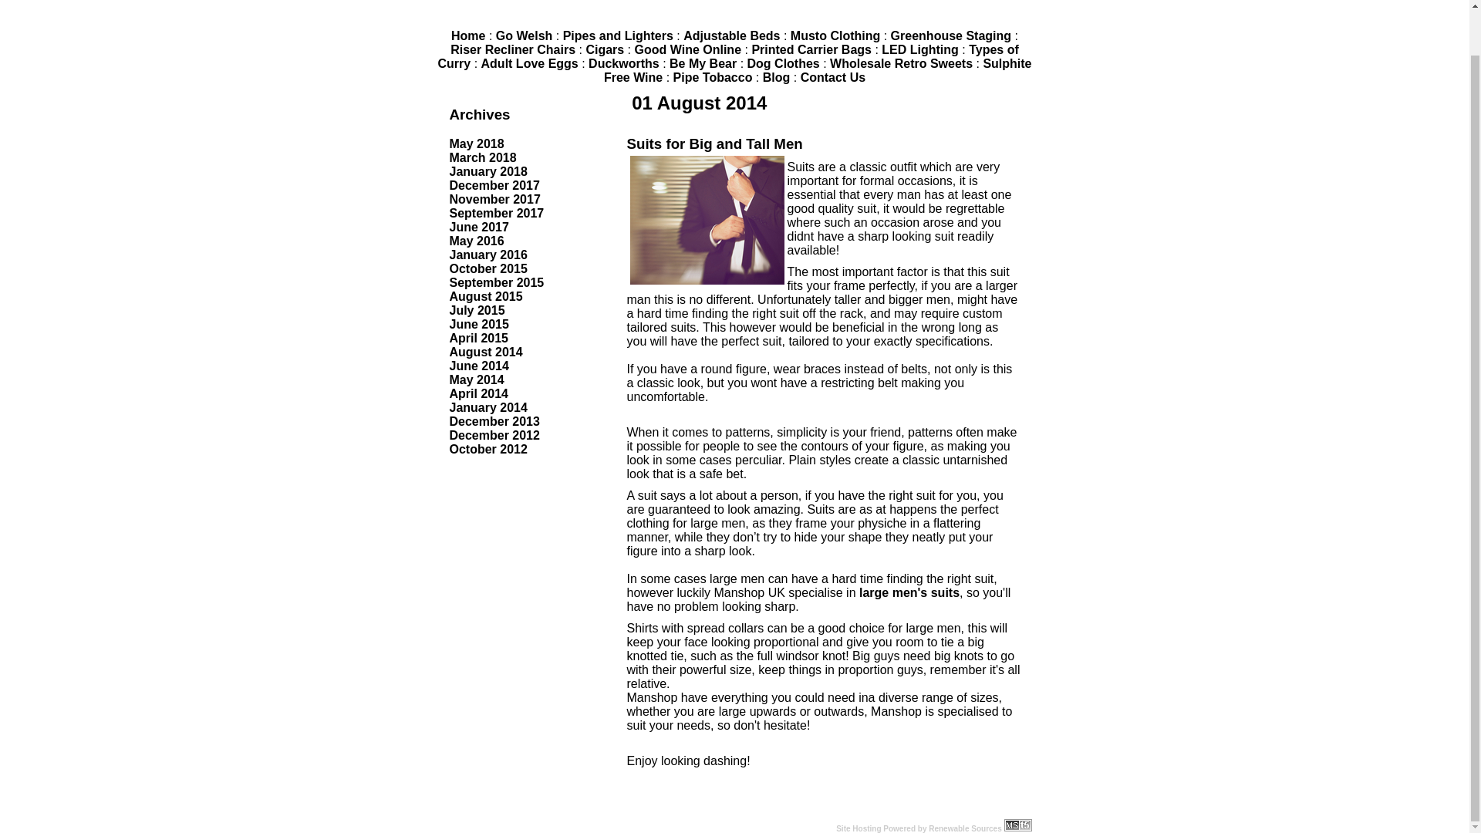 The image size is (1481, 833). I want to click on Riser Recliner Chairs, so click(512, 49).